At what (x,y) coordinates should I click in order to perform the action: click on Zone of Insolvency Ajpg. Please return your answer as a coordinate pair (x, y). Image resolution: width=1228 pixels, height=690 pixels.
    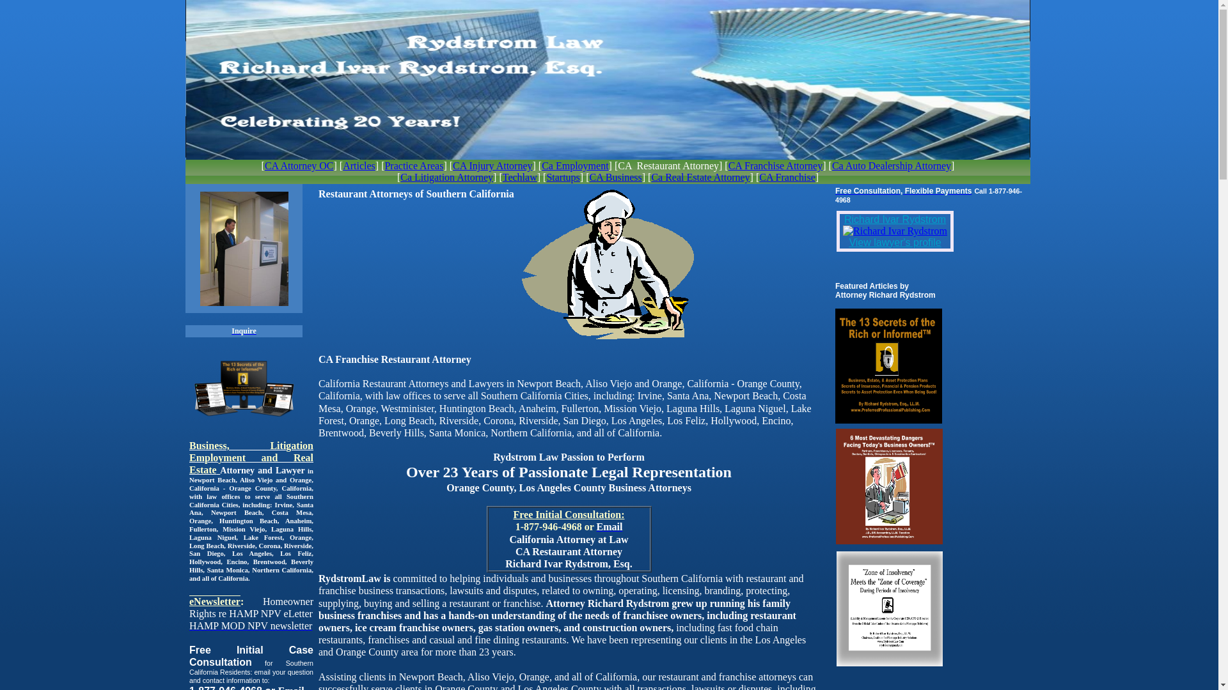
    Looking at the image, I should click on (890, 609).